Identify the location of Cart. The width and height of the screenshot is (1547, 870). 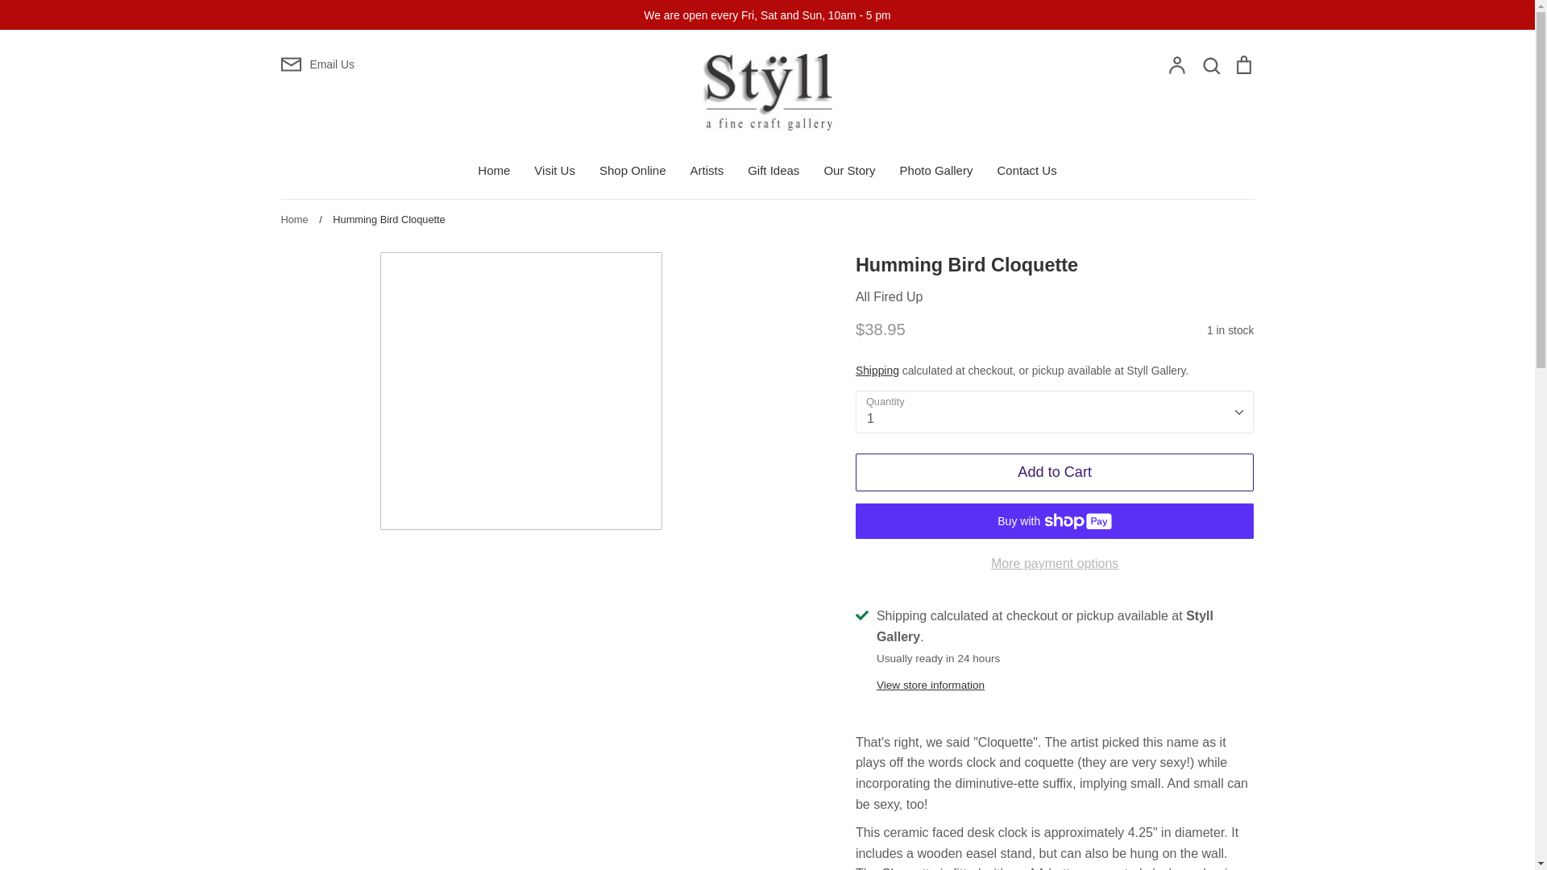
(1242, 66).